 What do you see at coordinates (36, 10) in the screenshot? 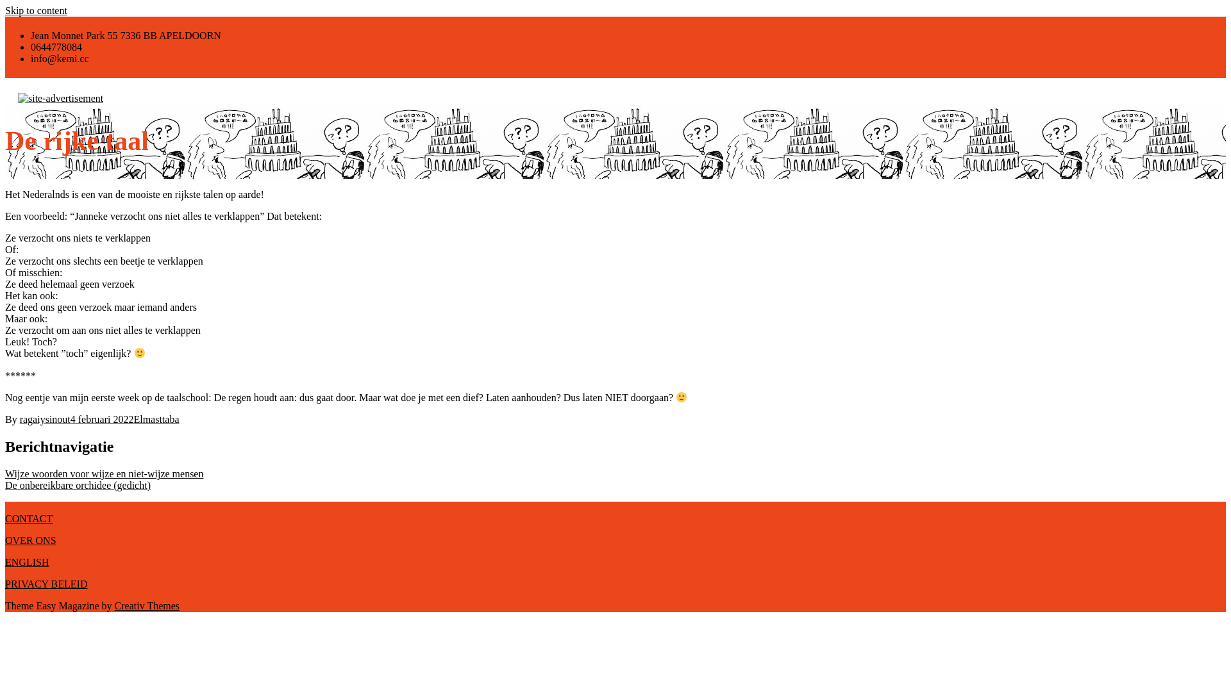
I see `Skip to content` at bounding box center [36, 10].